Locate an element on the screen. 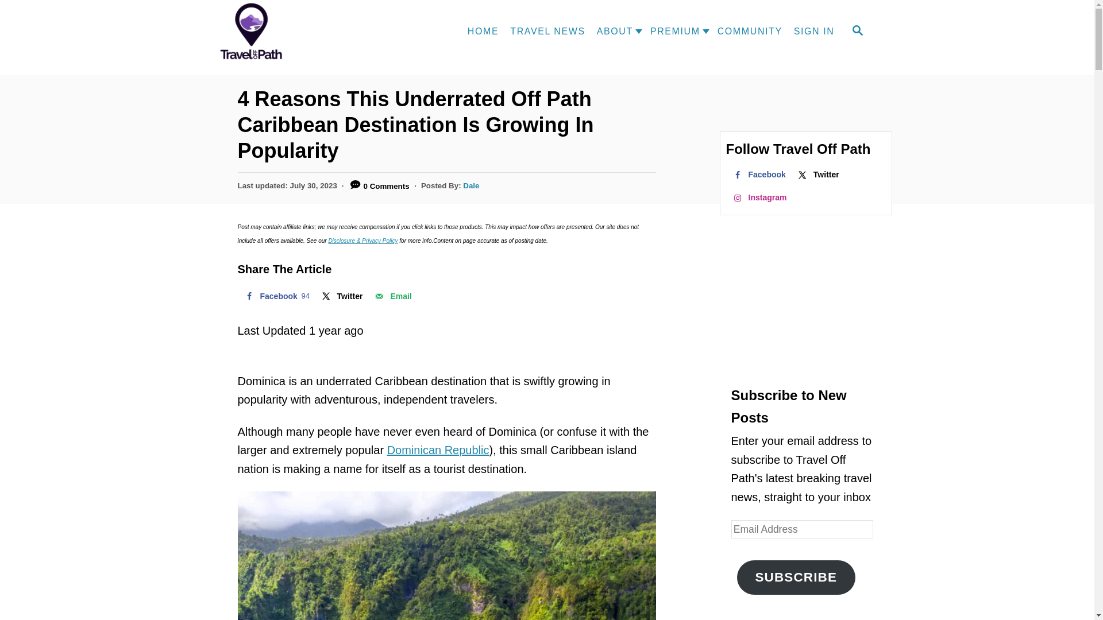  Share on Facebook is located at coordinates (276, 296).